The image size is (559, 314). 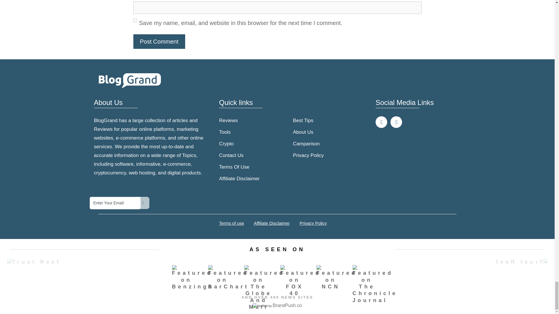 I want to click on Privacy Policy, so click(x=330, y=155).